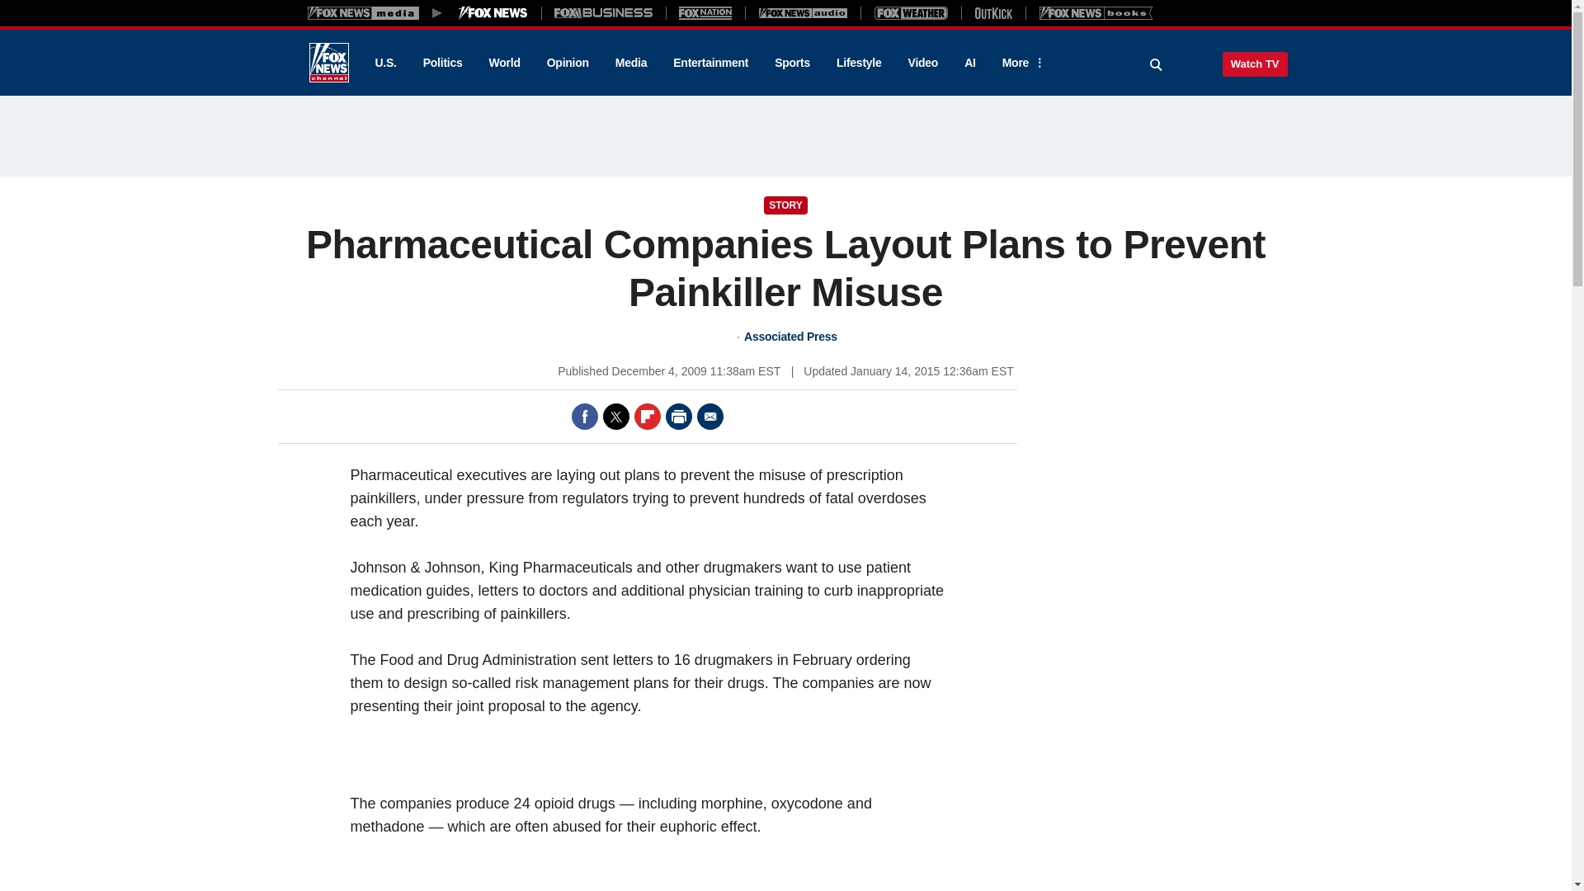 The width and height of the screenshot is (1584, 891). What do you see at coordinates (443, 63) in the screenshot?
I see `Politics` at bounding box center [443, 63].